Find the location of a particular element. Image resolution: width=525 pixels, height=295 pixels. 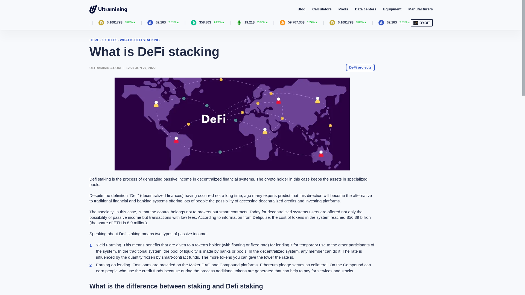

DeFi projects is located at coordinates (360, 67).